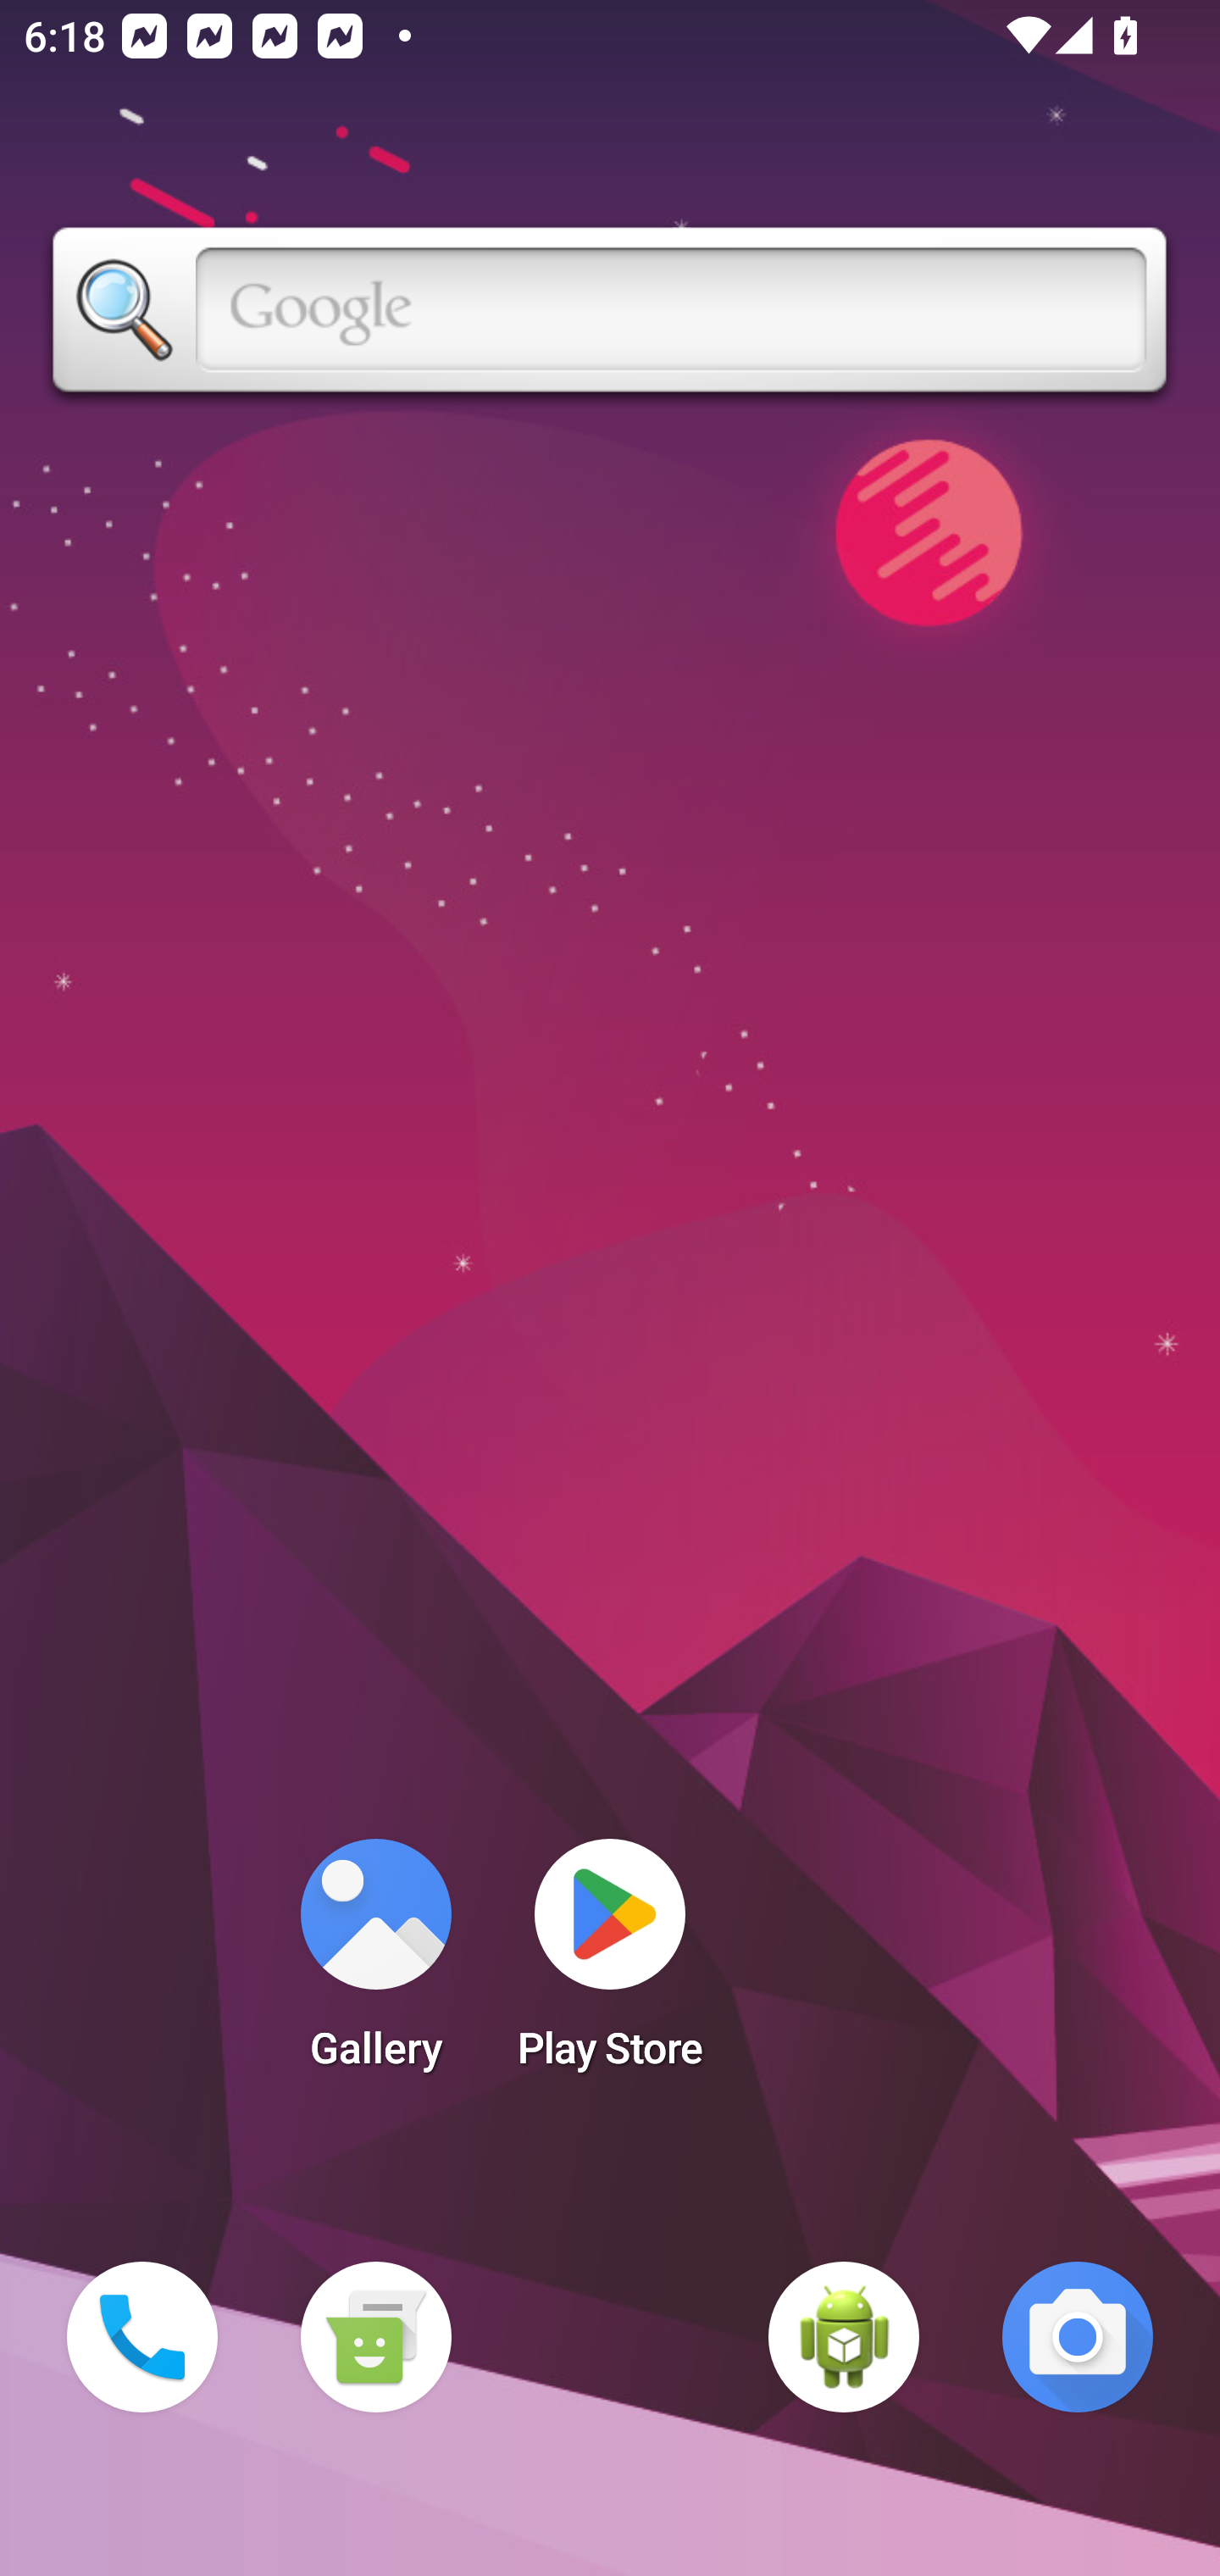 The image size is (1220, 2576). What do you see at coordinates (375, 2337) in the screenshot?
I see `Messaging` at bounding box center [375, 2337].